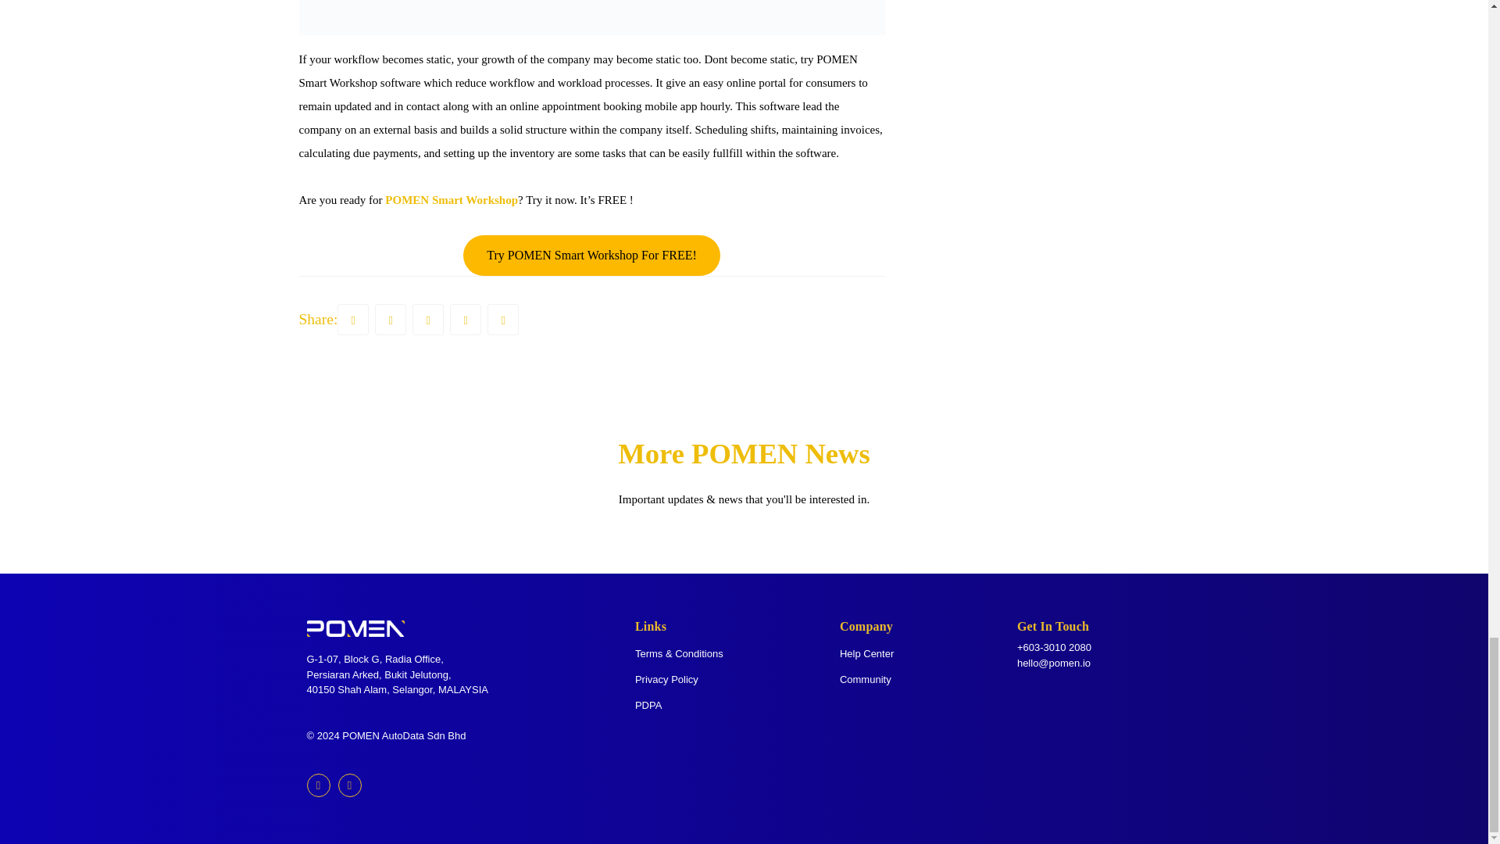 The width and height of the screenshot is (1500, 844). Describe the element at coordinates (473, 200) in the screenshot. I see `Smart Workshop` at that location.